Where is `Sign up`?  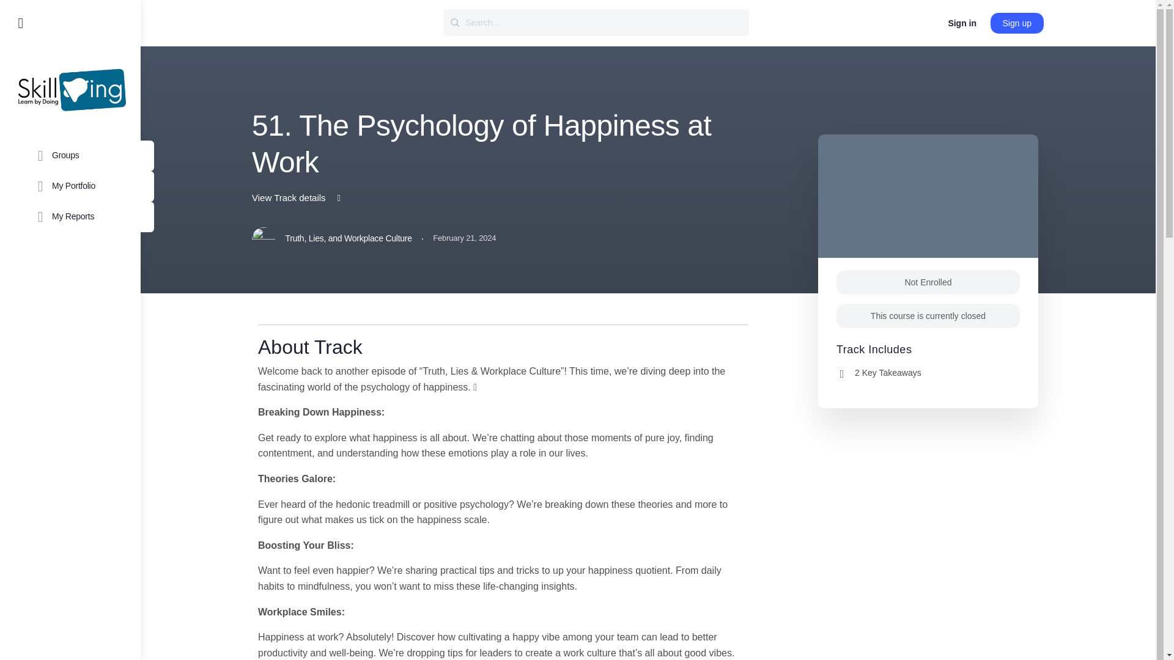
Sign up is located at coordinates (1017, 23).